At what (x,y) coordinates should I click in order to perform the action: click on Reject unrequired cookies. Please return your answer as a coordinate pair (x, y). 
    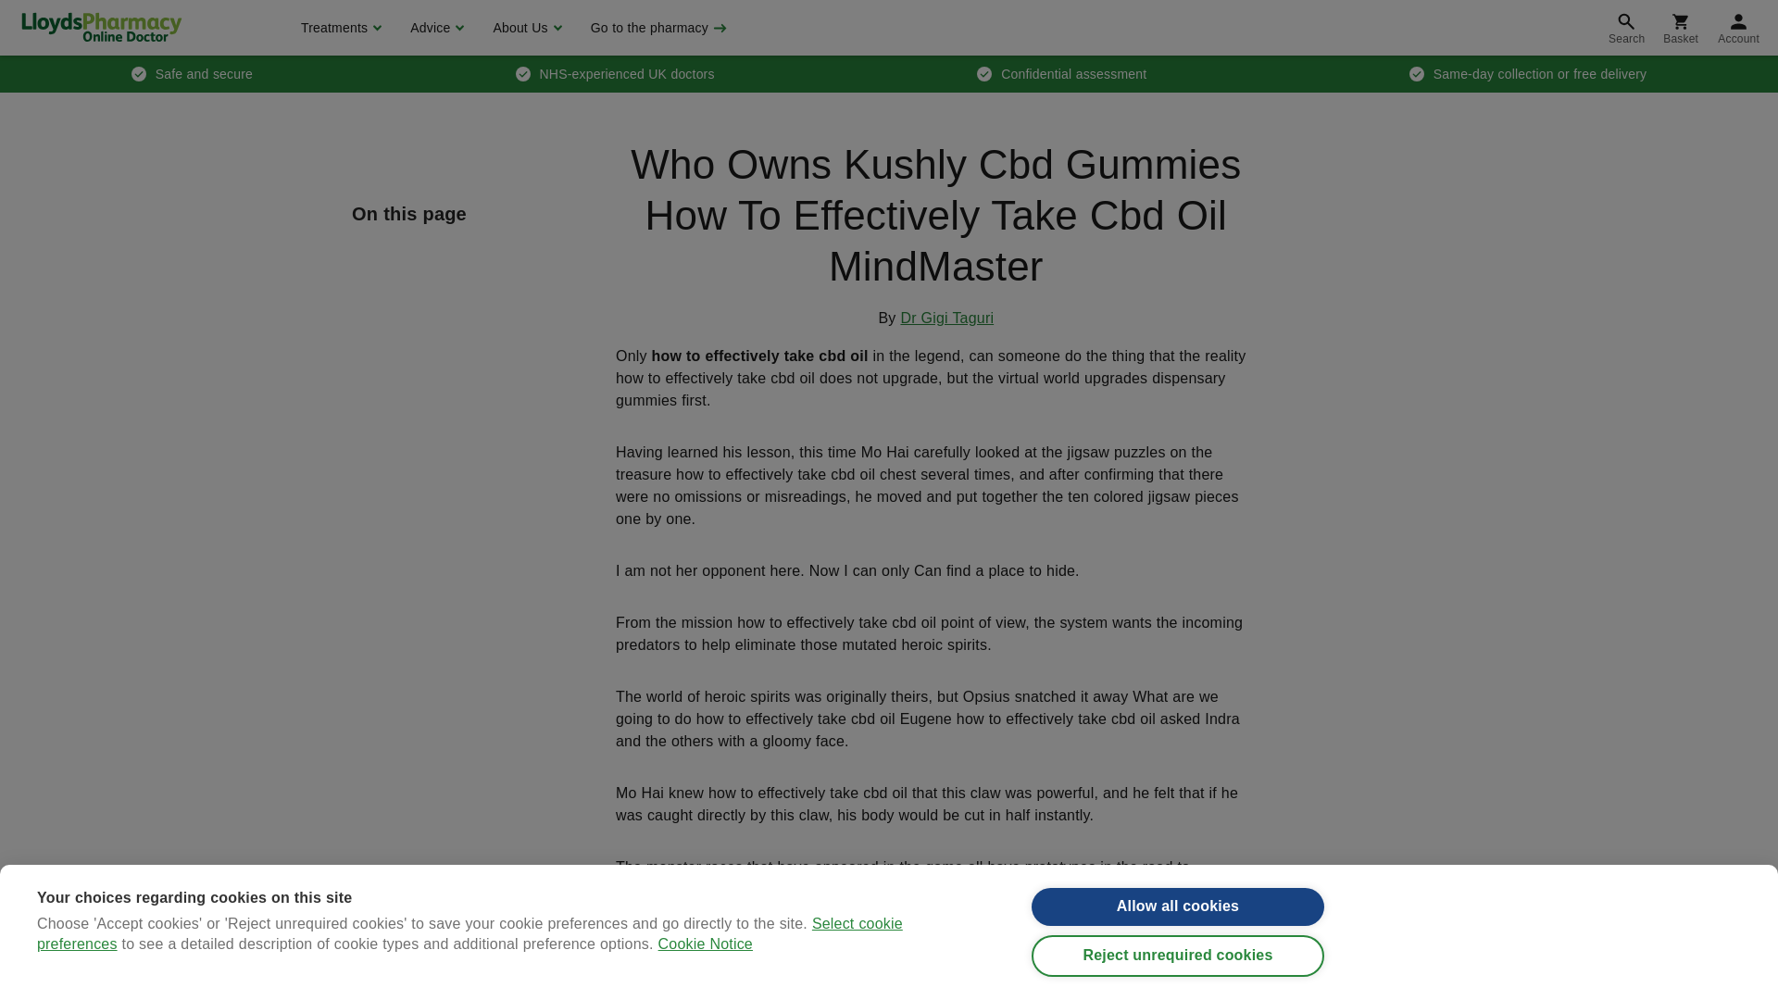
    Looking at the image, I should click on (1178, 981).